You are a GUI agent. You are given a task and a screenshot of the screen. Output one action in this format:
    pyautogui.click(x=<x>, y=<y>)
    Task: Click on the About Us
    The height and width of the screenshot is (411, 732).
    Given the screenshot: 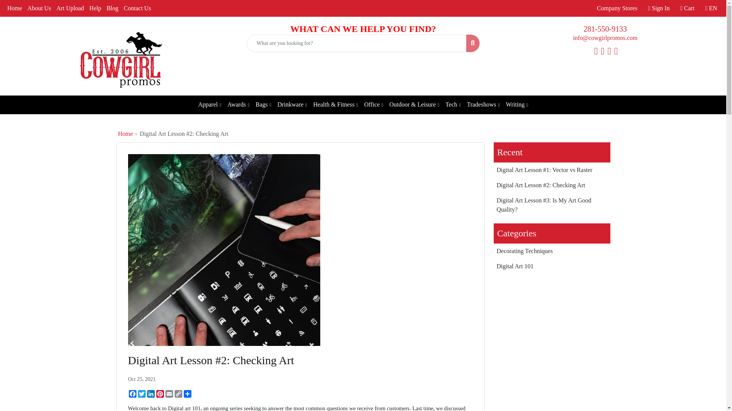 What is the action you would take?
    pyautogui.click(x=39, y=8)
    